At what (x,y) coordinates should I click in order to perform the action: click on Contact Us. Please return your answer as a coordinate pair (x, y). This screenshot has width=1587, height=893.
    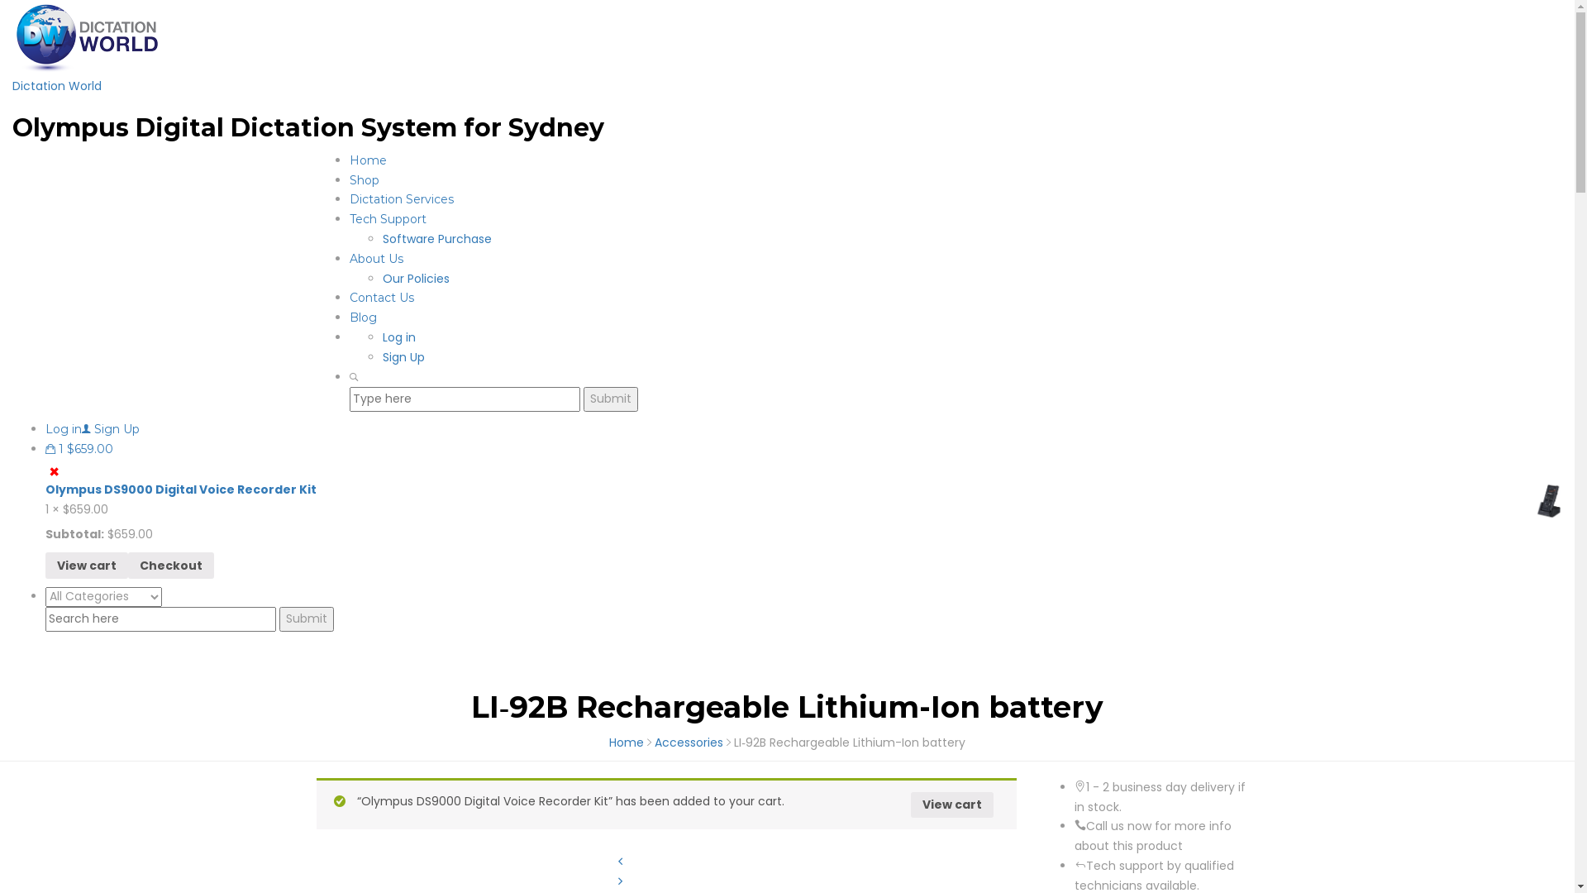
    Looking at the image, I should click on (381, 298).